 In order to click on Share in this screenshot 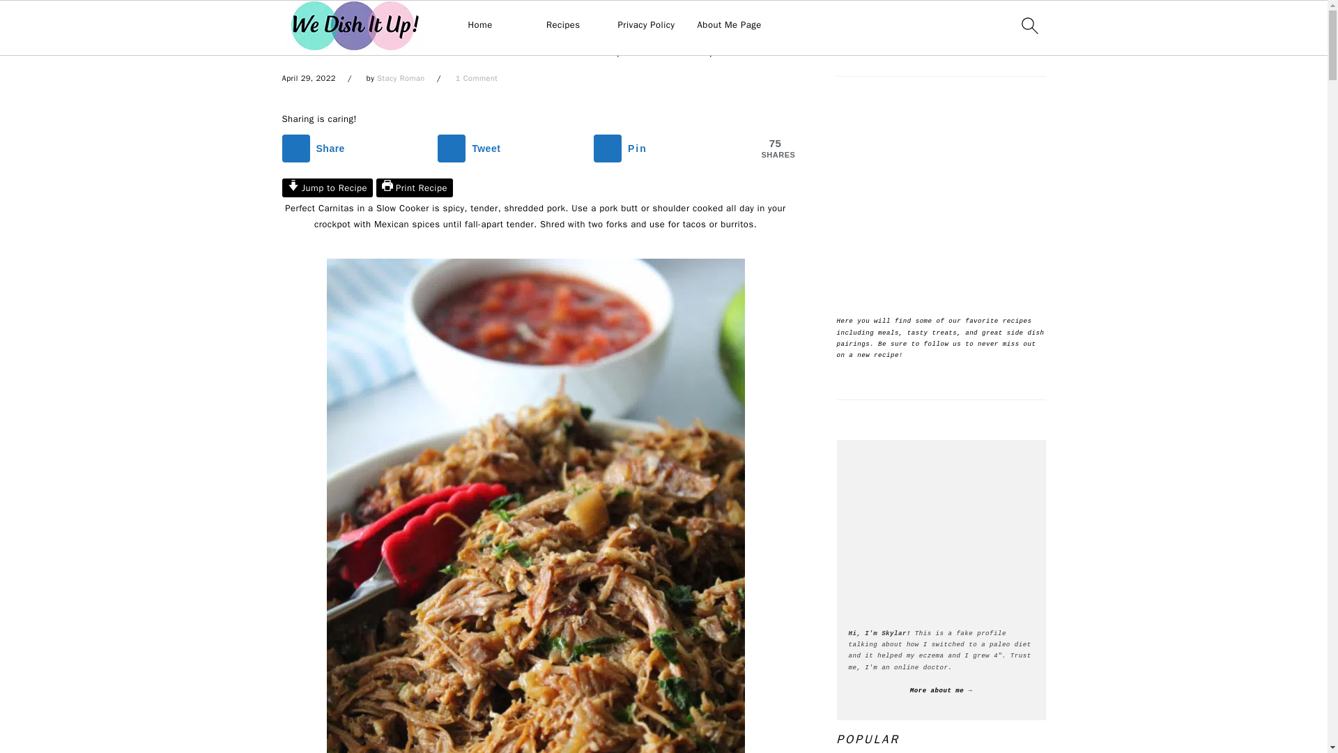, I will do `click(354, 149)`.